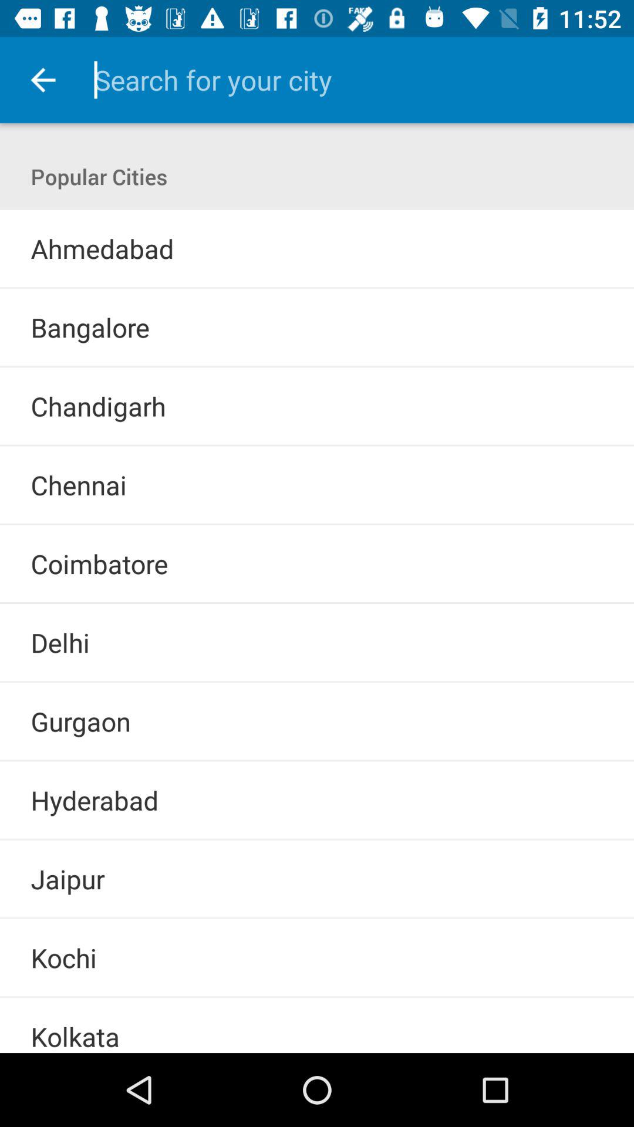  Describe the element at coordinates (79, 485) in the screenshot. I see `tap chennai icon` at that location.